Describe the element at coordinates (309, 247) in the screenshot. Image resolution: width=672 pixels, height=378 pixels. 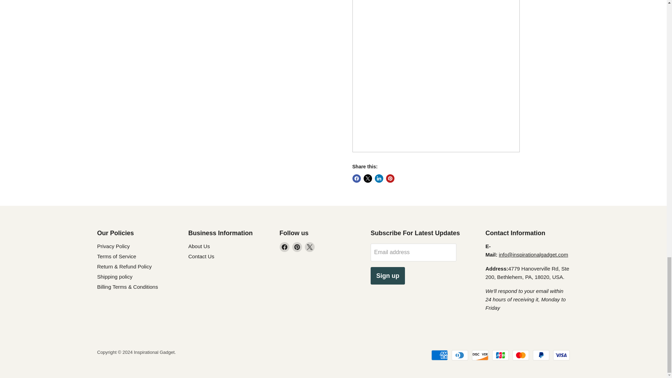
I see `X` at that location.